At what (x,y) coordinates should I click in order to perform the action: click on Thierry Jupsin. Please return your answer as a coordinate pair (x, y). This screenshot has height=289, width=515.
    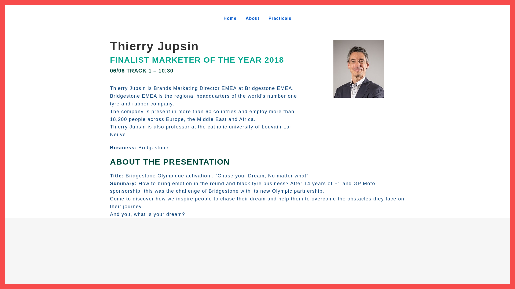
    Looking at the image, I should click on (154, 46).